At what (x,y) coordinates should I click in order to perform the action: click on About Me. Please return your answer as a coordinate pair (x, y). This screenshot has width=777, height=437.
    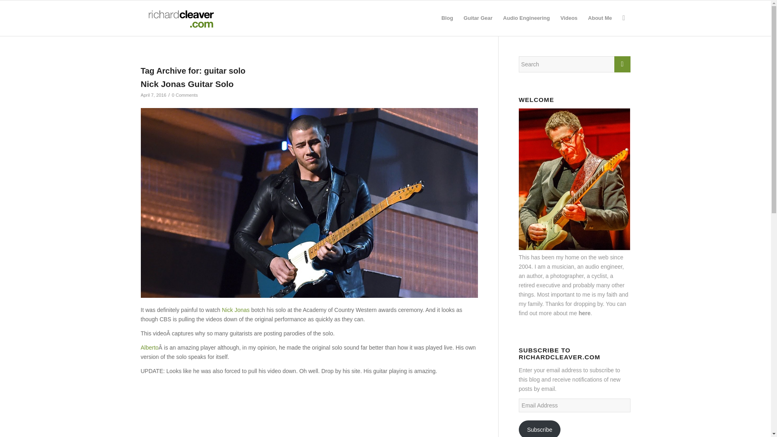
    Looking at the image, I should click on (600, 18).